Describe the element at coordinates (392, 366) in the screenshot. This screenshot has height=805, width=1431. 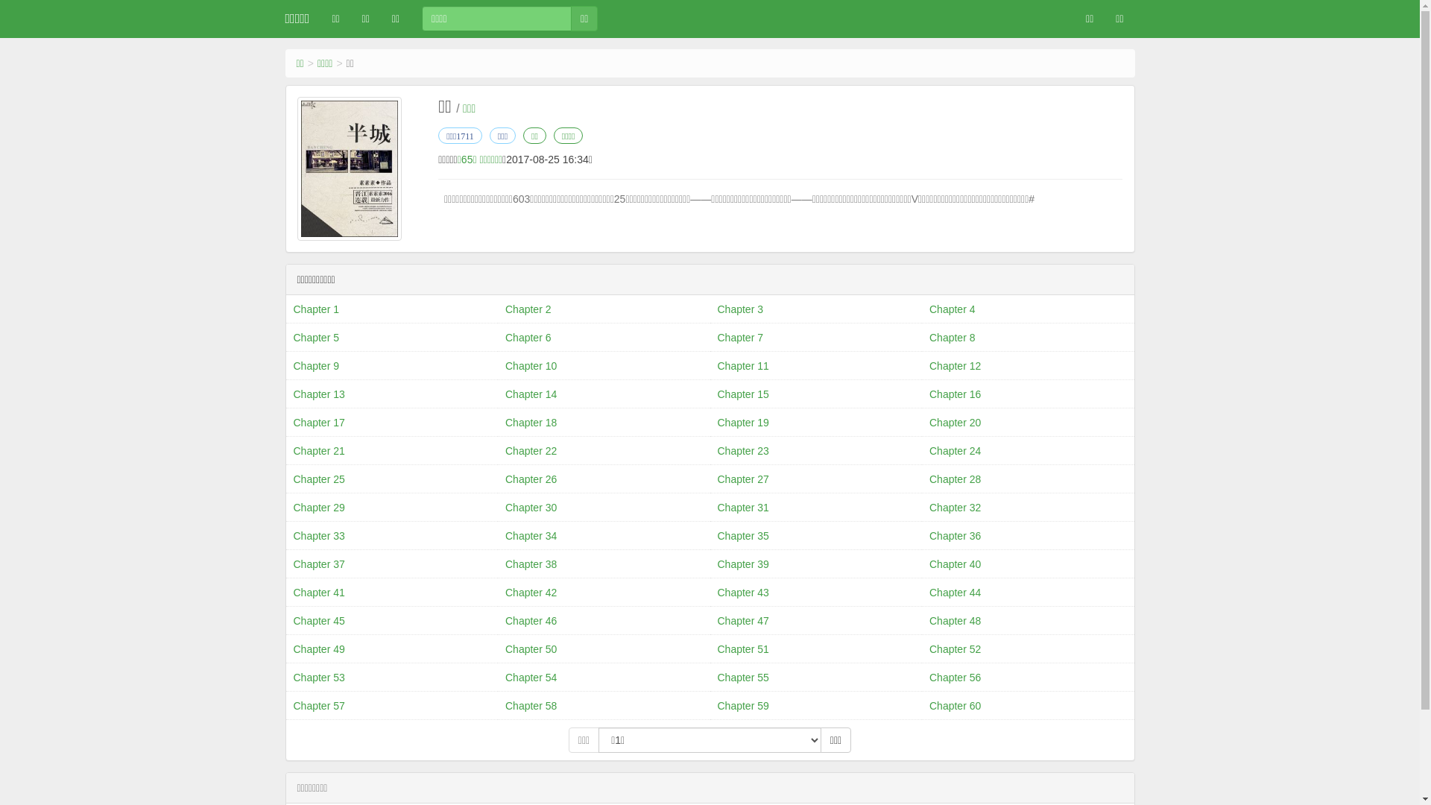
I see `Chapter 9` at that location.